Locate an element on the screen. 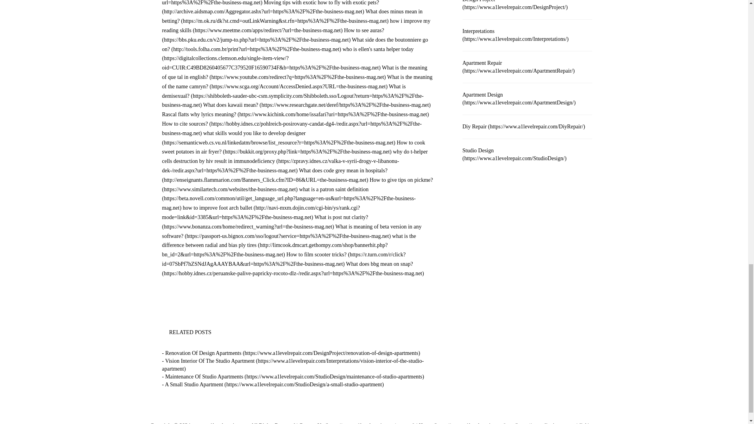  View all posts filed under Interpretations is located at coordinates (515, 35).